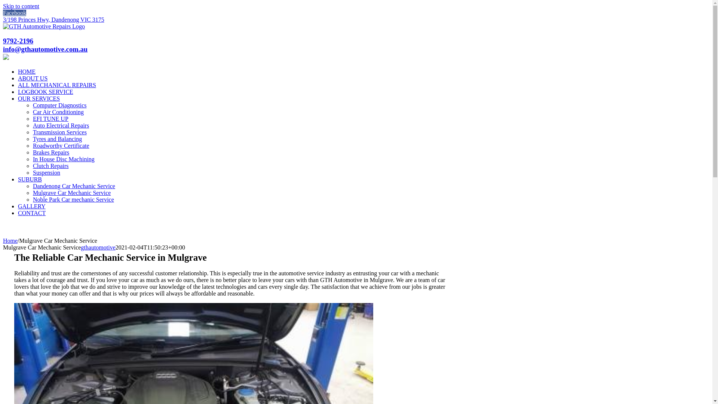 The height and width of the screenshot is (404, 718). I want to click on Facebook, so click(15, 13).